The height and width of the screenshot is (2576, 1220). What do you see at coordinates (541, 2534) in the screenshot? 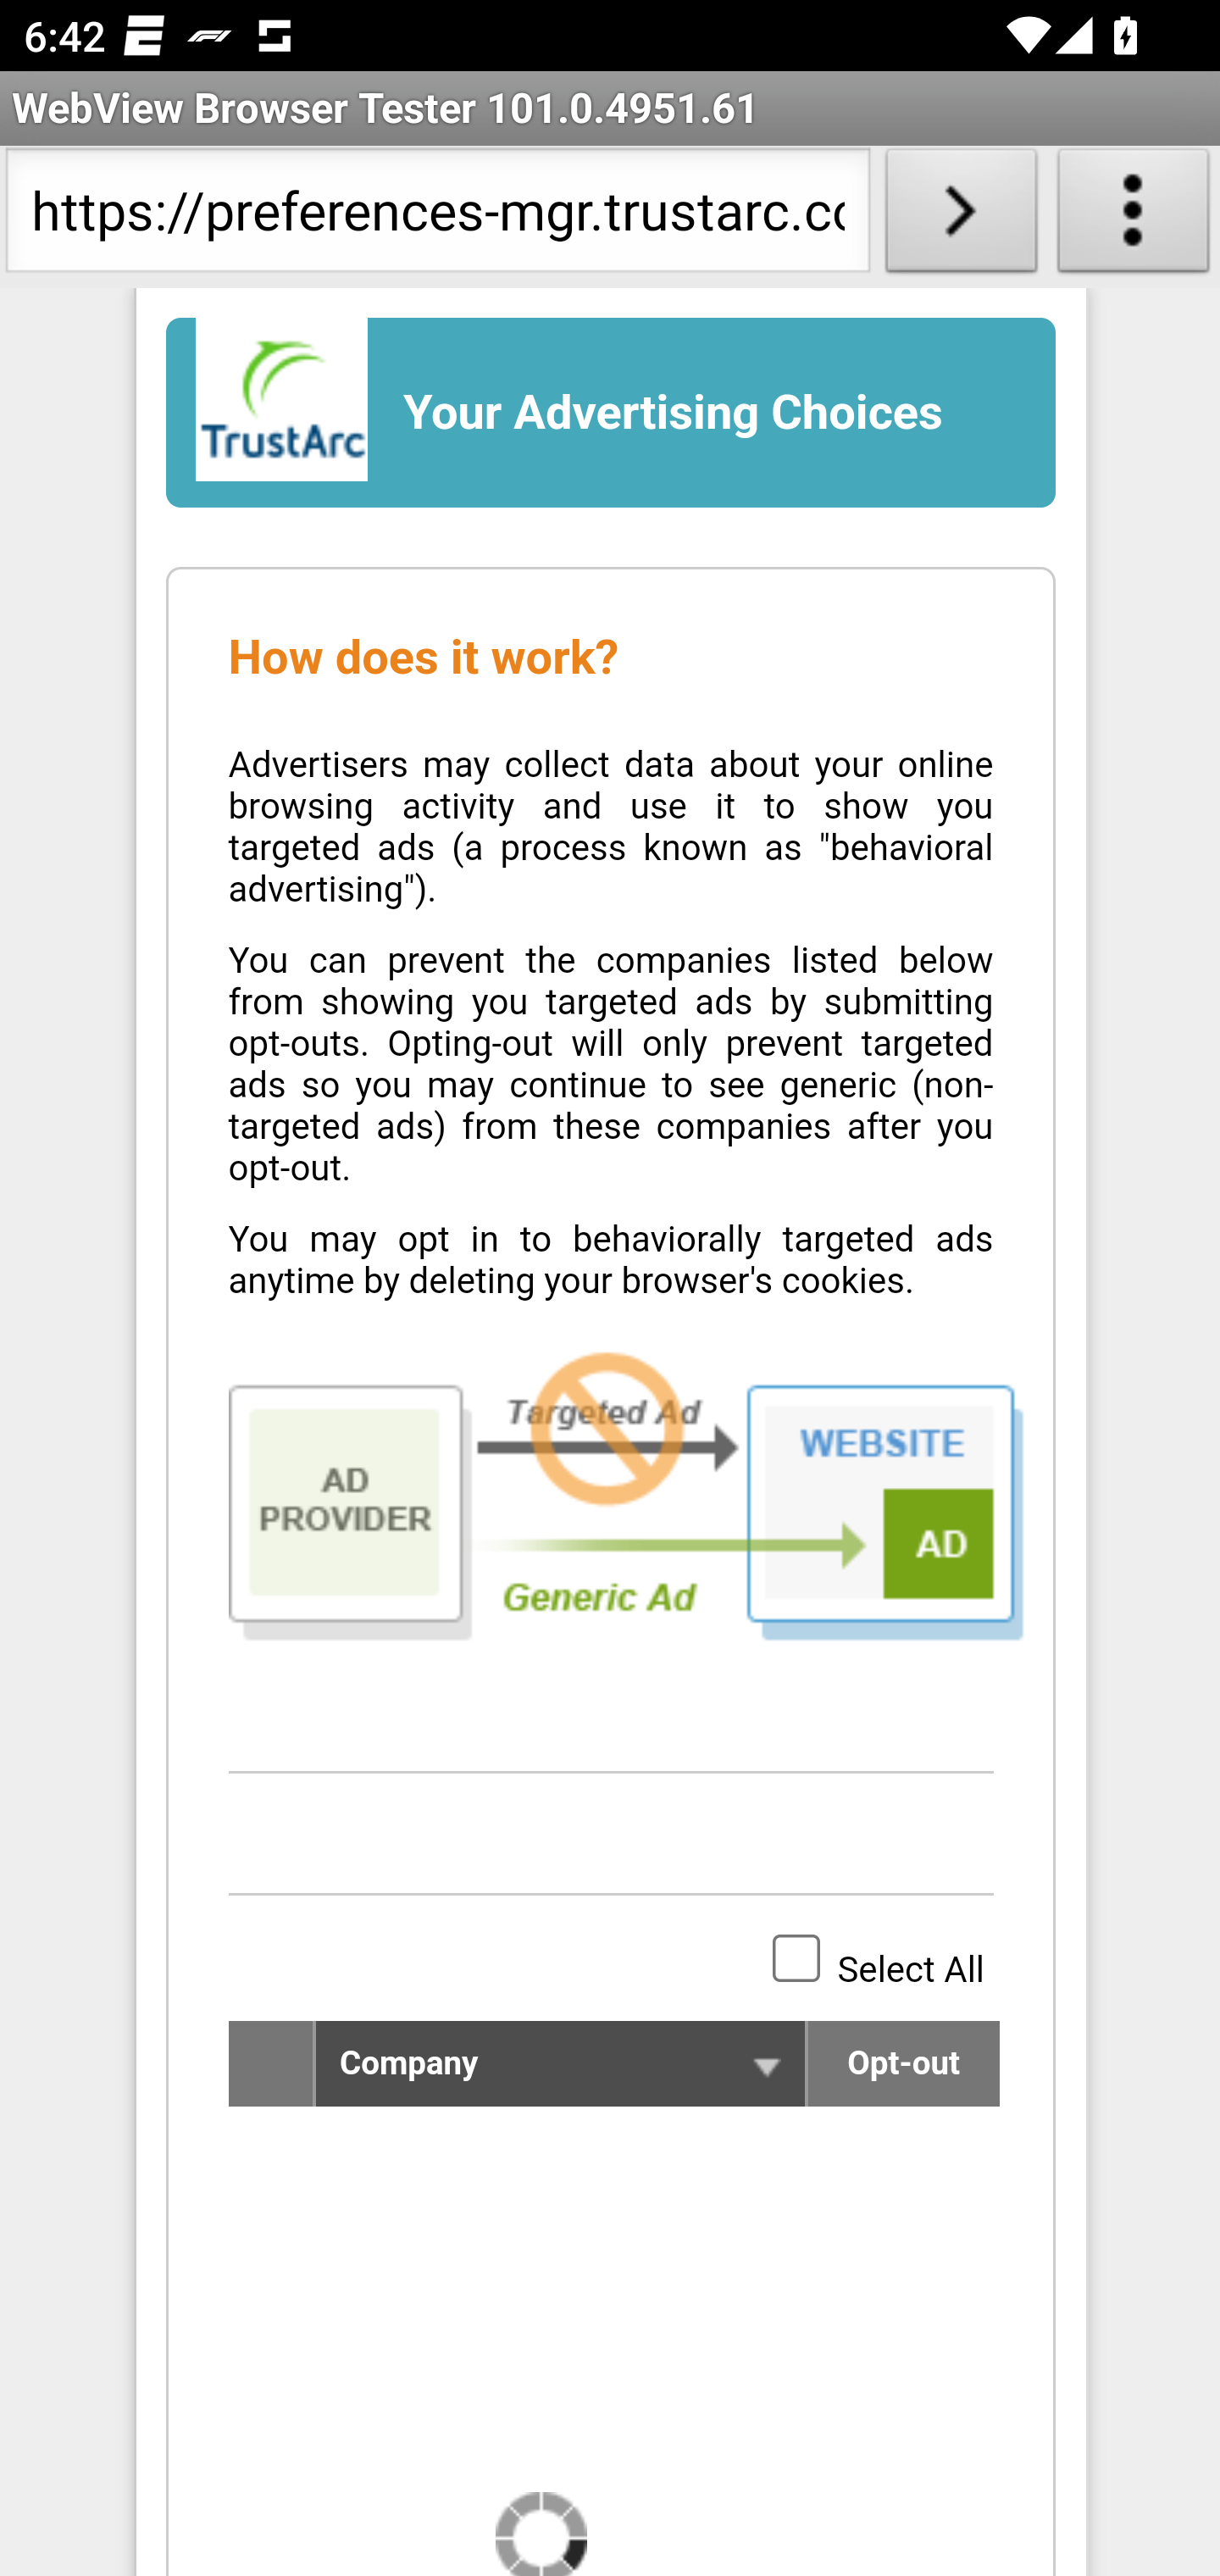
I see `loading` at bounding box center [541, 2534].